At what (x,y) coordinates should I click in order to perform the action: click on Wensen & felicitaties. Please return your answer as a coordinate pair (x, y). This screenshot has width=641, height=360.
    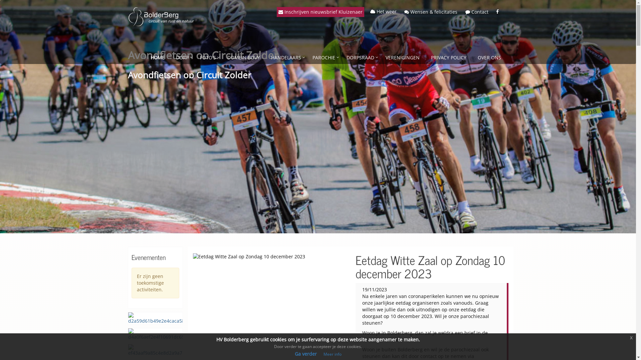
    Looking at the image, I should click on (431, 12).